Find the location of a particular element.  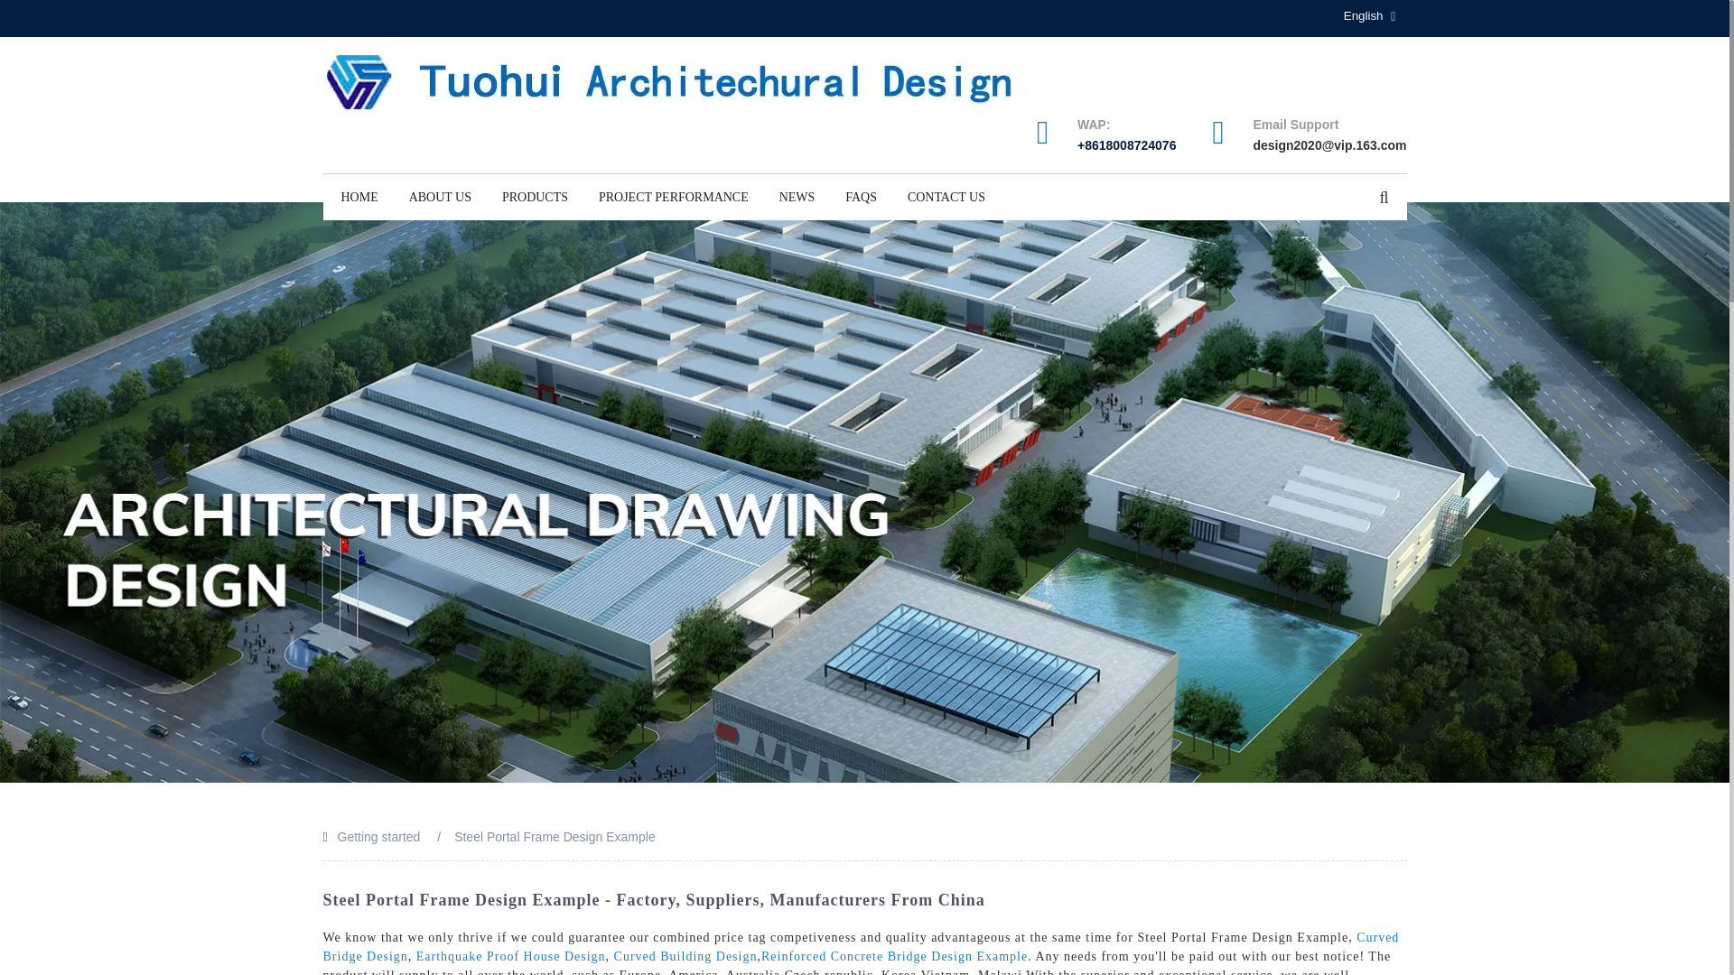

CONTACT US is located at coordinates (946, 198).